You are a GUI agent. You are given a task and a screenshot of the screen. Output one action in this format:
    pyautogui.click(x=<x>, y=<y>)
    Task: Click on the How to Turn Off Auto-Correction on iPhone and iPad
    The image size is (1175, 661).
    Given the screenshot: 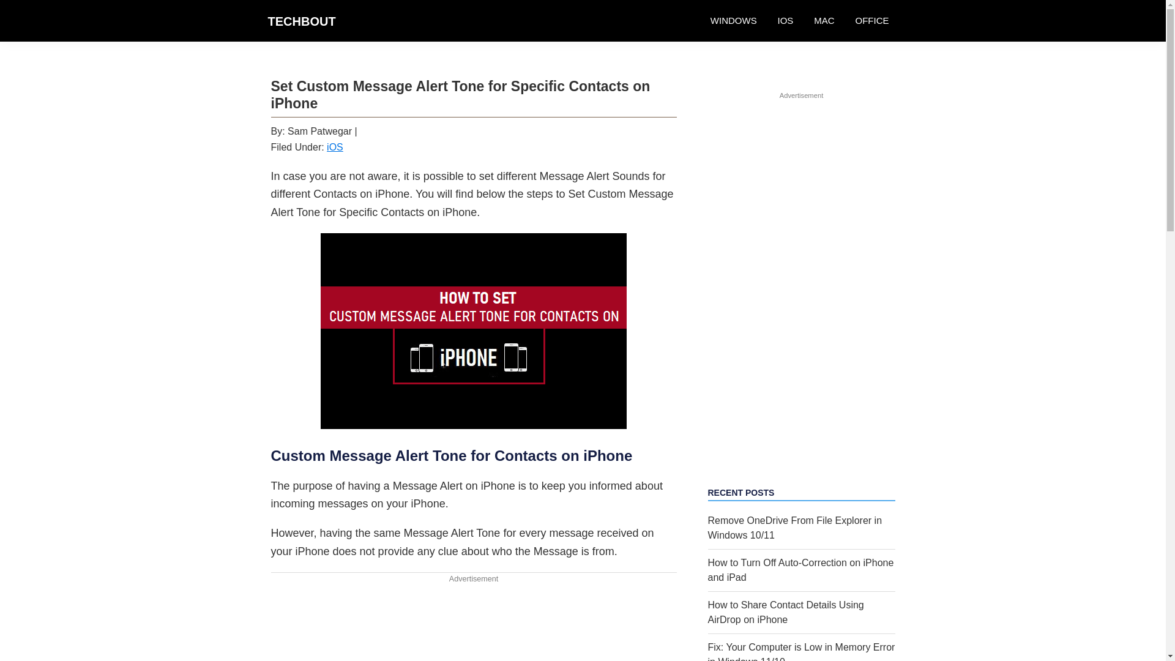 What is the action you would take?
    pyautogui.click(x=800, y=570)
    